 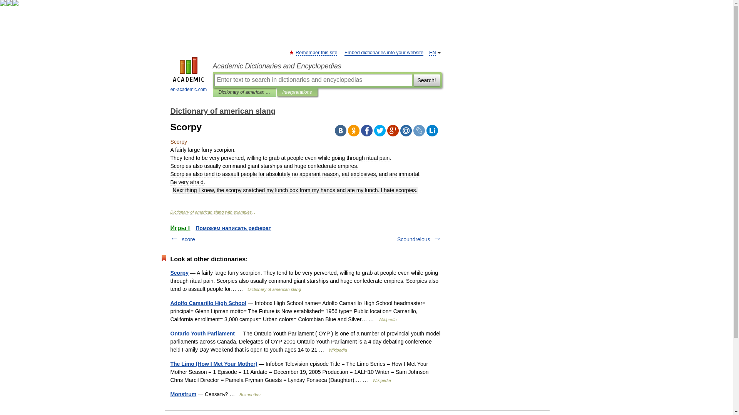 What do you see at coordinates (413, 239) in the screenshot?
I see `Scoundrelous` at bounding box center [413, 239].